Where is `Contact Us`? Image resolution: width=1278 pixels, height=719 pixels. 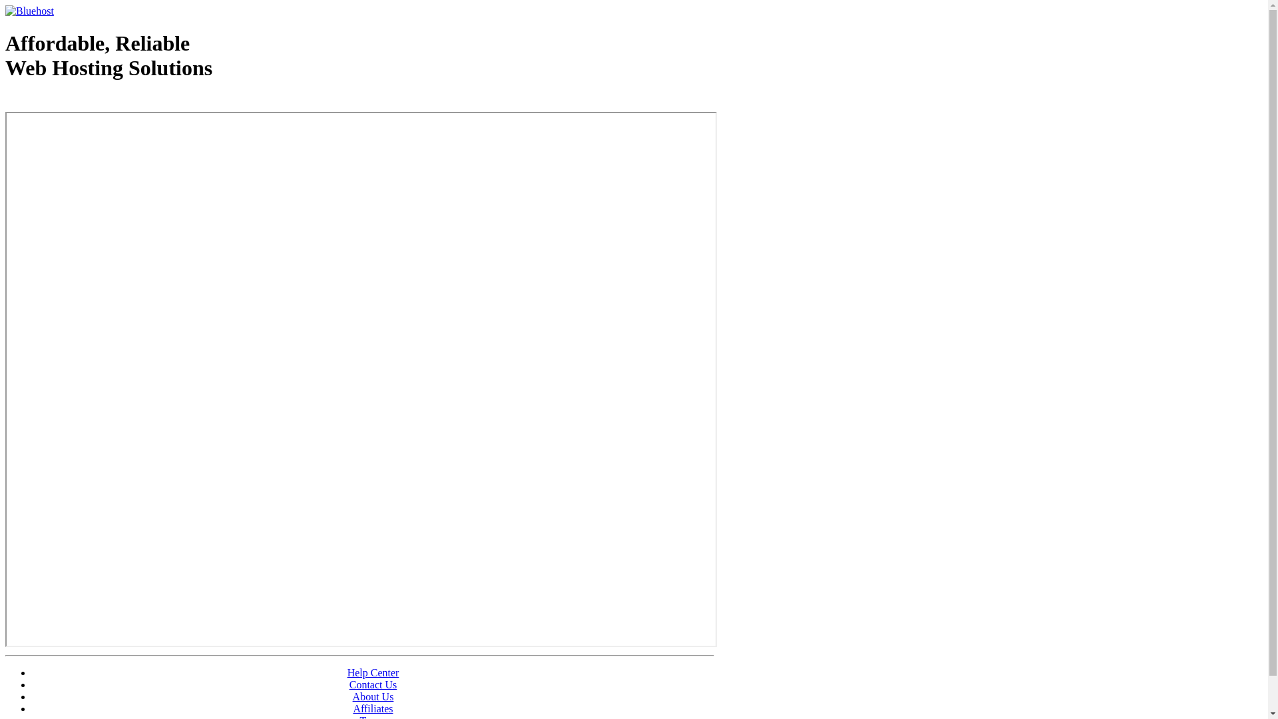
Contact Us is located at coordinates (373, 684).